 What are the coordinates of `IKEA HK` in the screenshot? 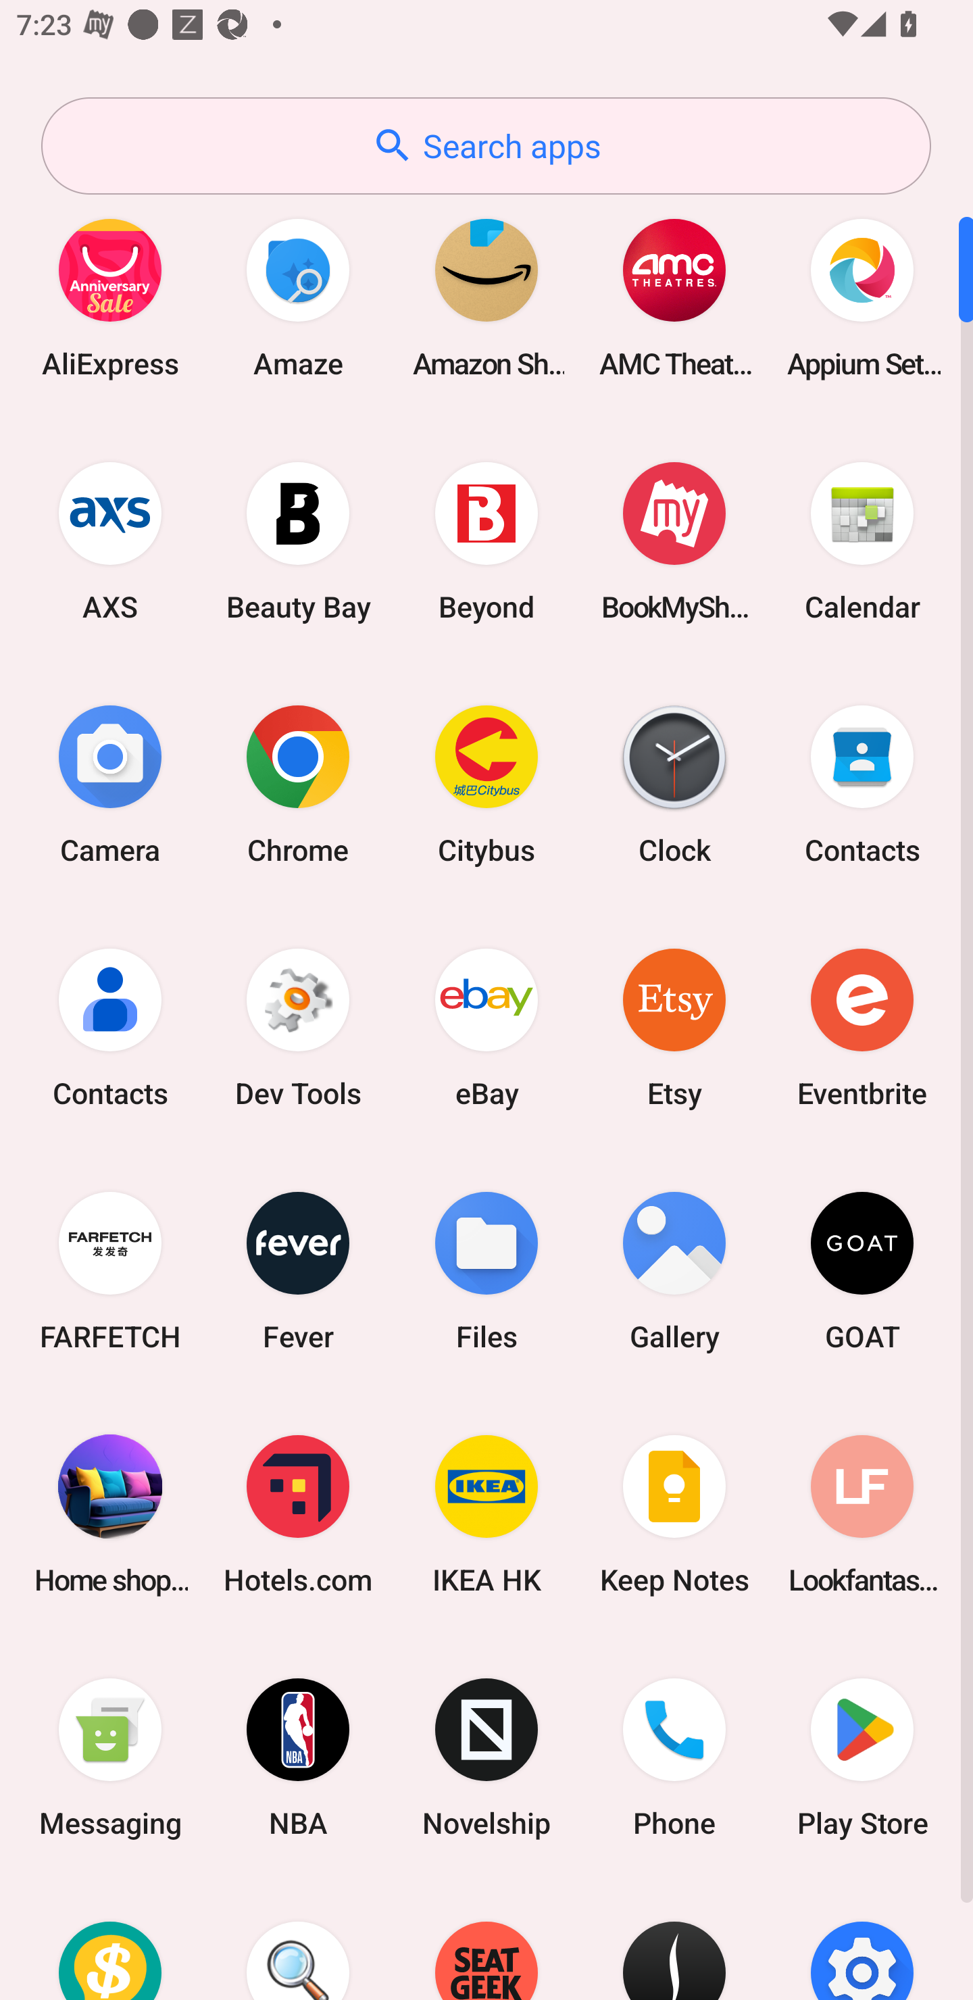 It's located at (487, 1514).